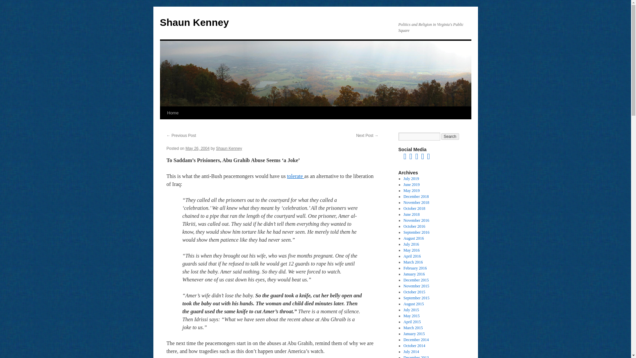 This screenshot has height=358, width=636. Describe the element at coordinates (416, 220) in the screenshot. I see `November 2016` at that location.